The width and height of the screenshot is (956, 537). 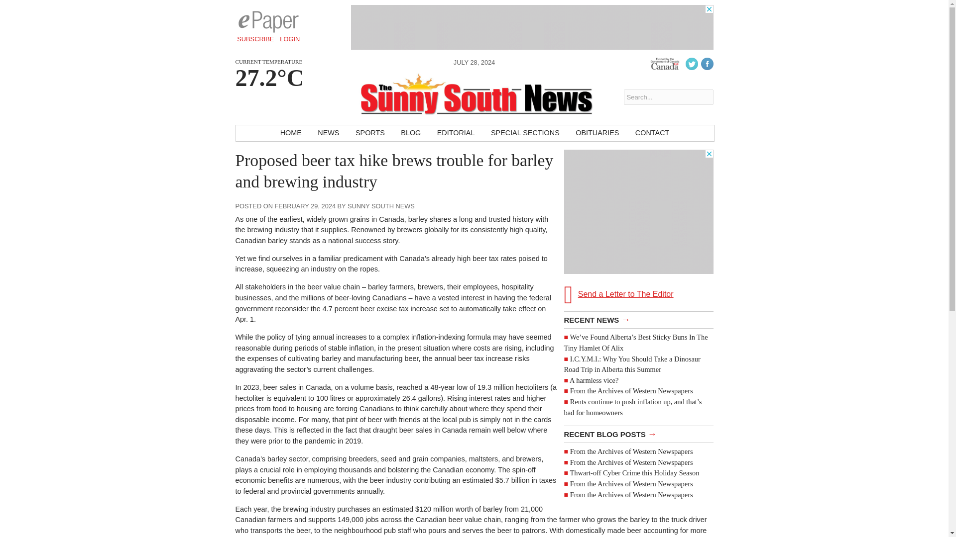 I want to click on BLOG, so click(x=410, y=133).